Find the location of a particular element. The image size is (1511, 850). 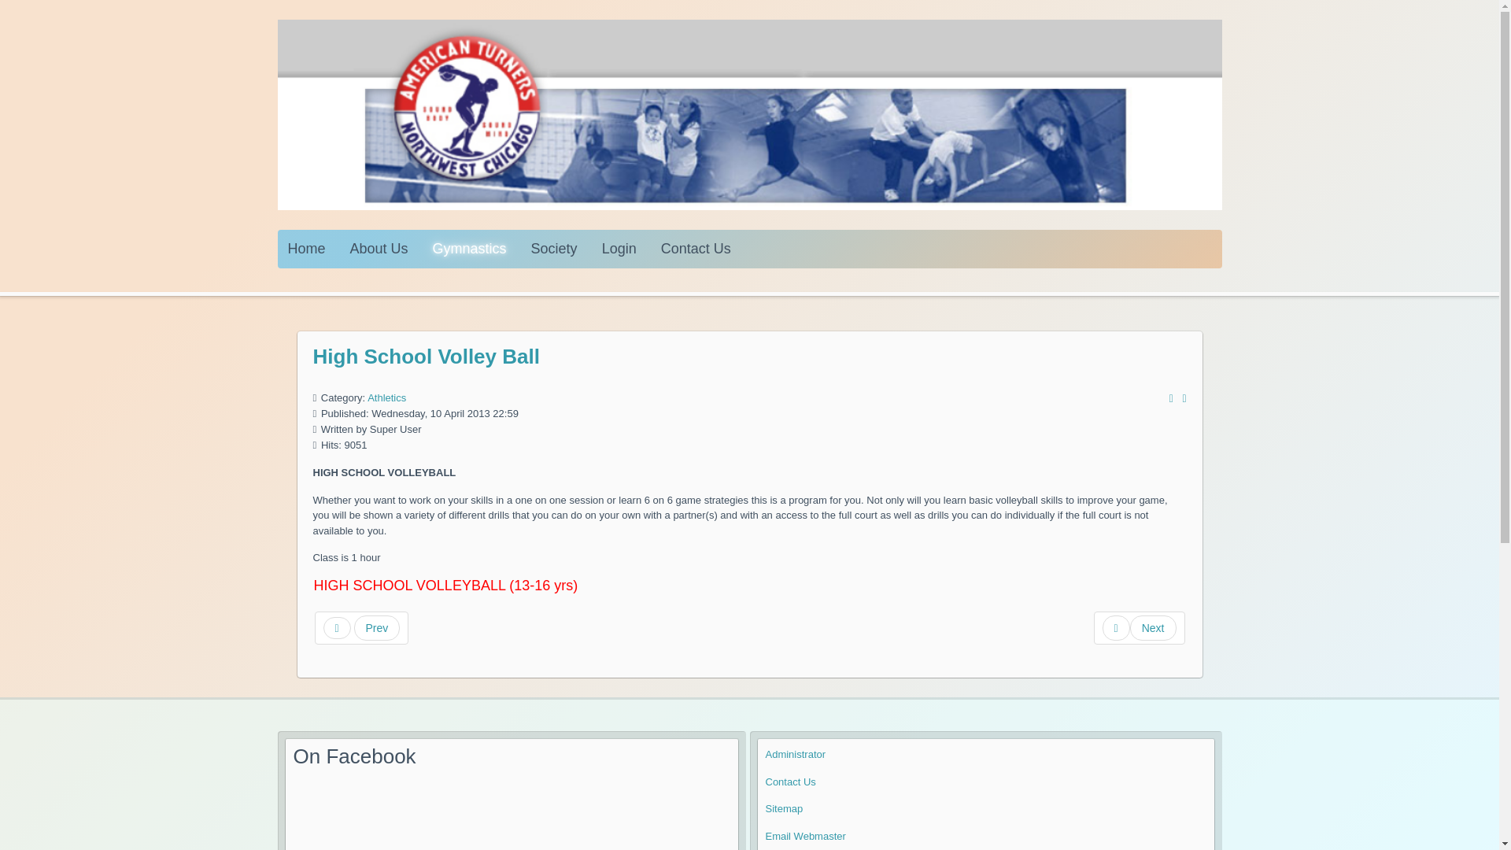

Next is located at coordinates (1140, 627).